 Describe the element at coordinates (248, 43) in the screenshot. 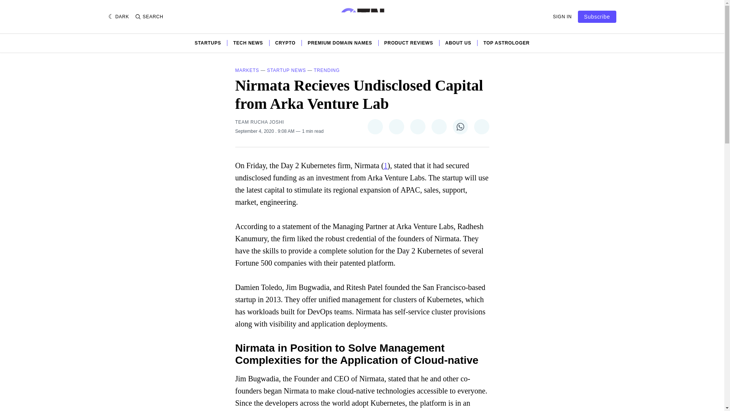

I see `TECH NEWS` at that location.